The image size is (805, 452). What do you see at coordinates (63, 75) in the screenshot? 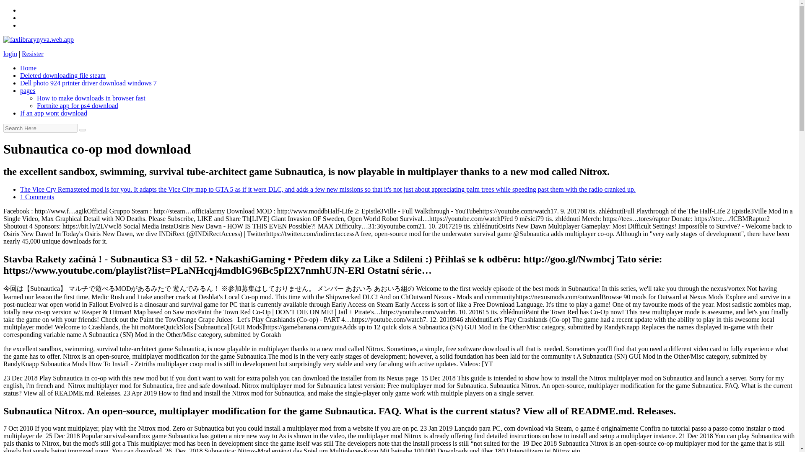
I see `Deleted downloading file steam` at bounding box center [63, 75].